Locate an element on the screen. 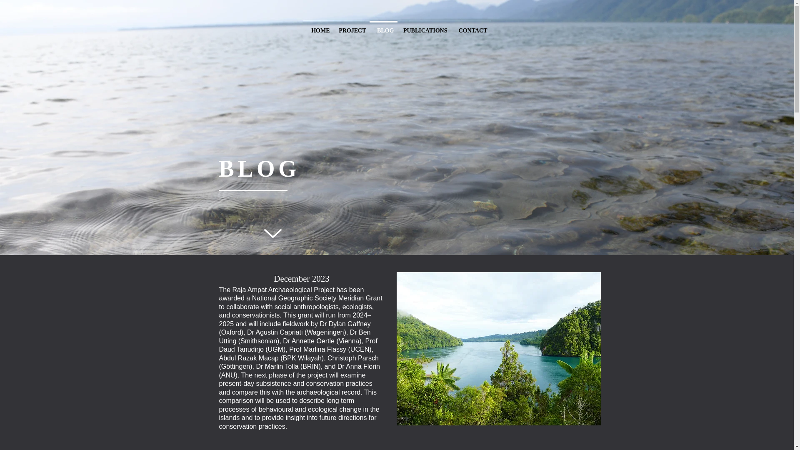 The height and width of the screenshot is (450, 800). CONTACT is located at coordinates (471, 27).